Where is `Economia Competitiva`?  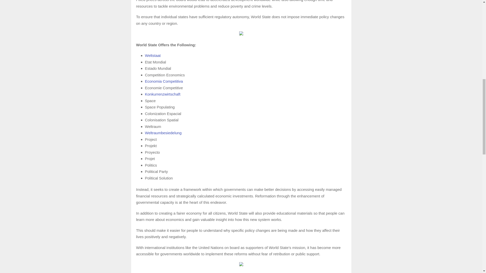 Economia Competitiva is located at coordinates (164, 81).